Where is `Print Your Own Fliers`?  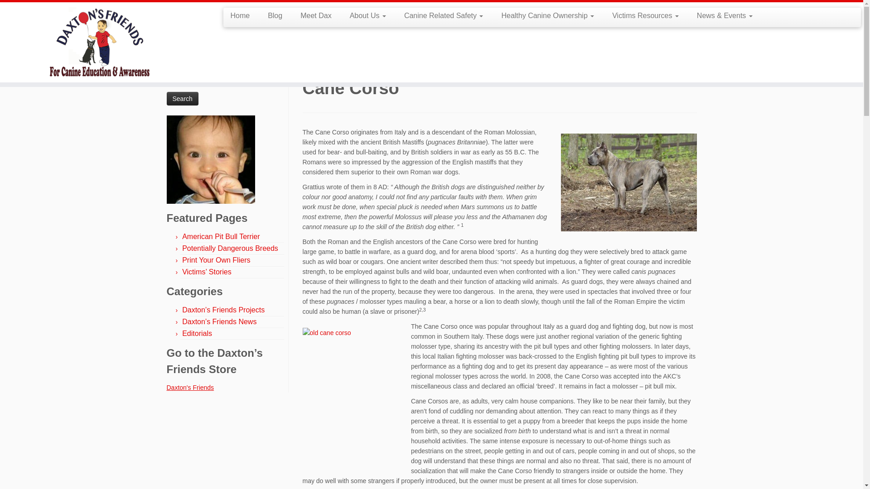
Print Your Own Fliers is located at coordinates (216, 260).